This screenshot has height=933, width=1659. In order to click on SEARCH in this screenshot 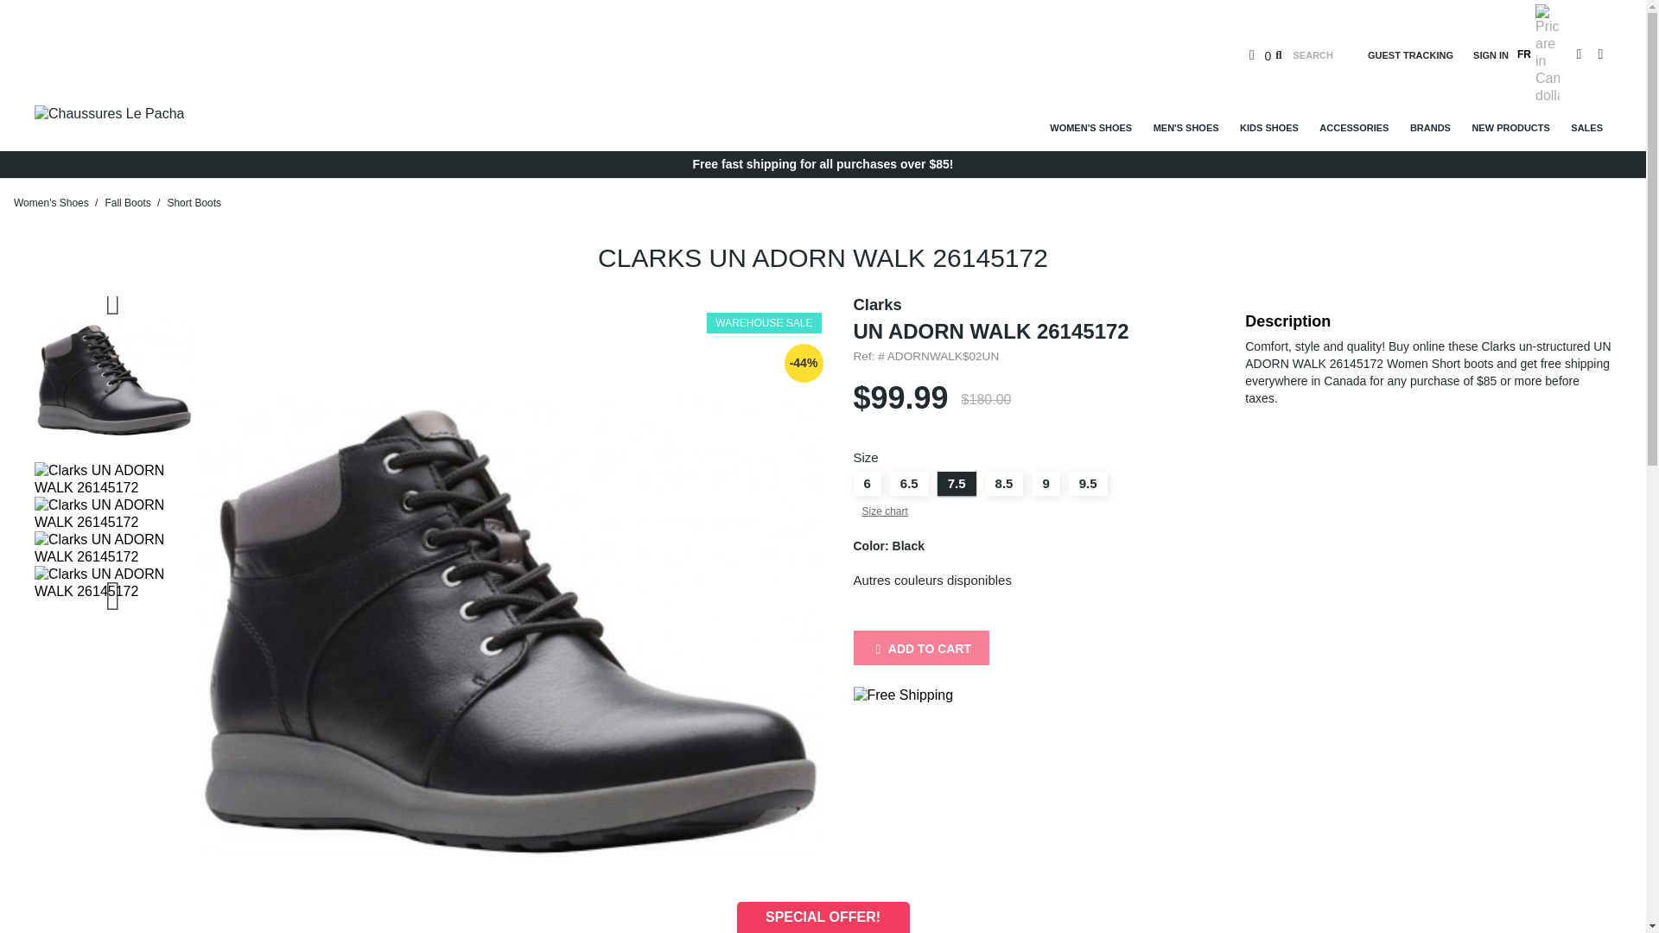, I will do `click(1305, 55)`.